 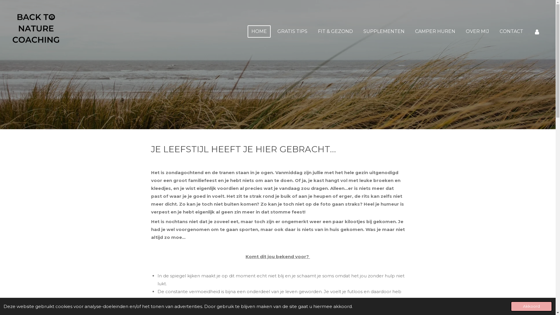 I want to click on backtonature-coaching.be, so click(x=36, y=32).